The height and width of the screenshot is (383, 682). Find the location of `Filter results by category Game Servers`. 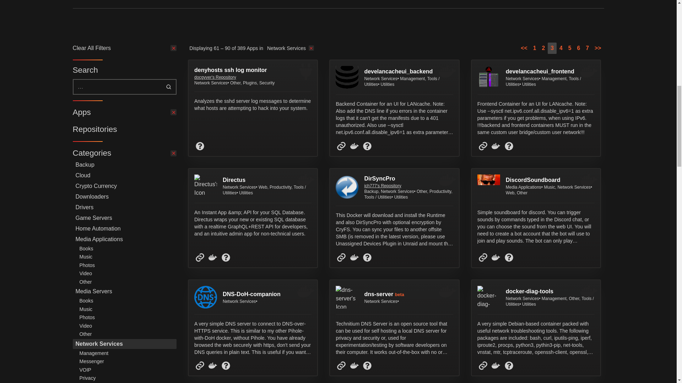

Filter results by category Game Servers is located at coordinates (124, 218).